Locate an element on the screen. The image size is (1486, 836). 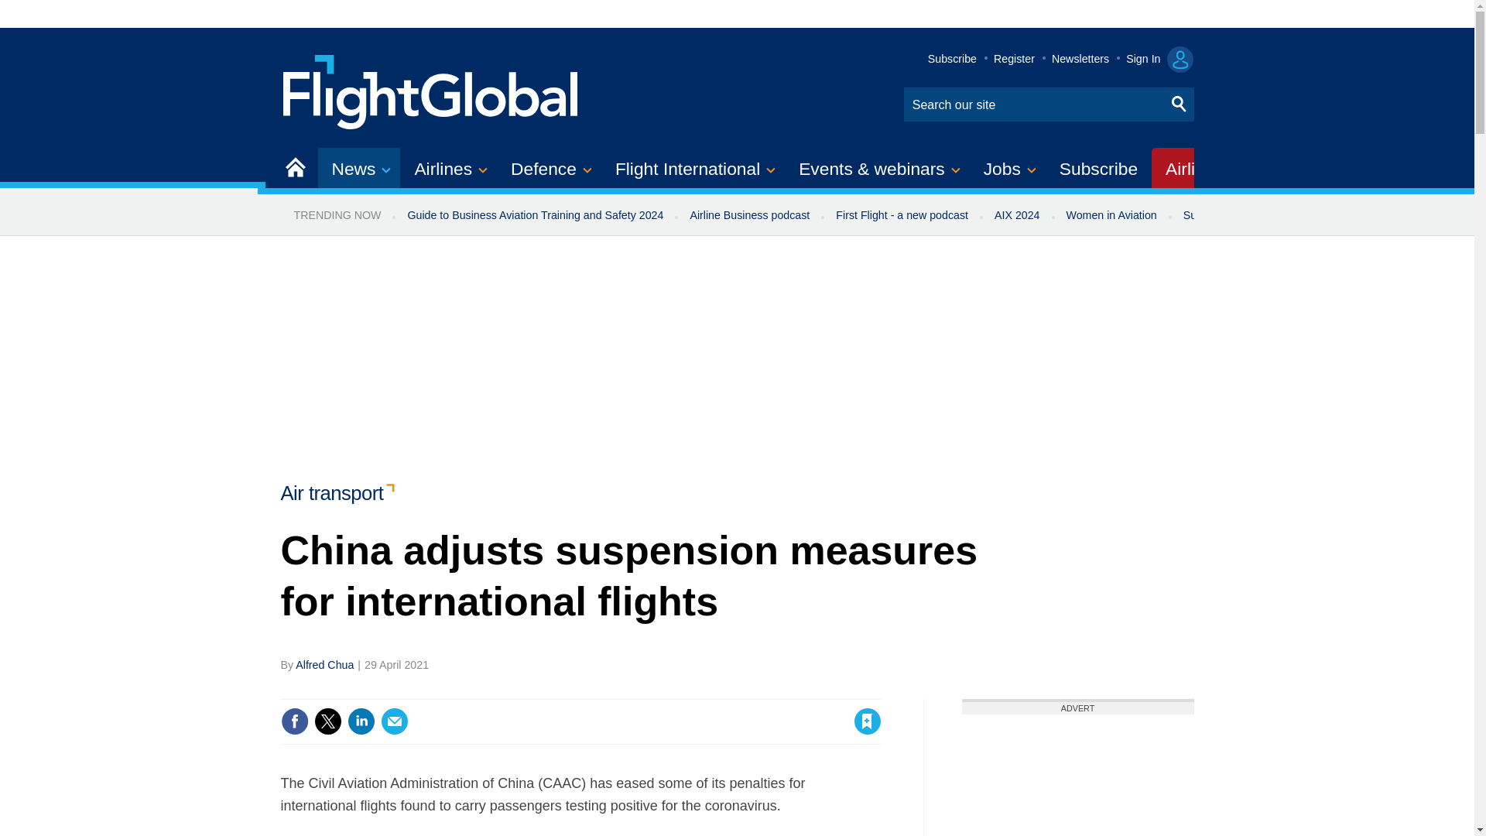
Guide to Business Aviation Training and Safety 2024 is located at coordinates (534, 215).